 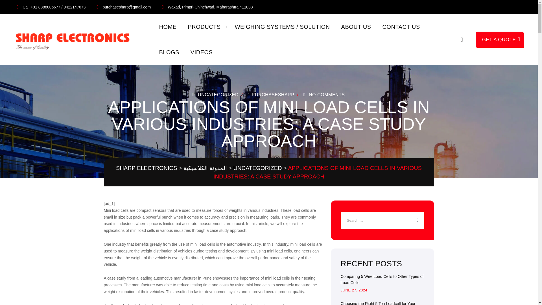 What do you see at coordinates (146, 168) in the screenshot?
I see `Go to Sharp Electronics.` at bounding box center [146, 168].